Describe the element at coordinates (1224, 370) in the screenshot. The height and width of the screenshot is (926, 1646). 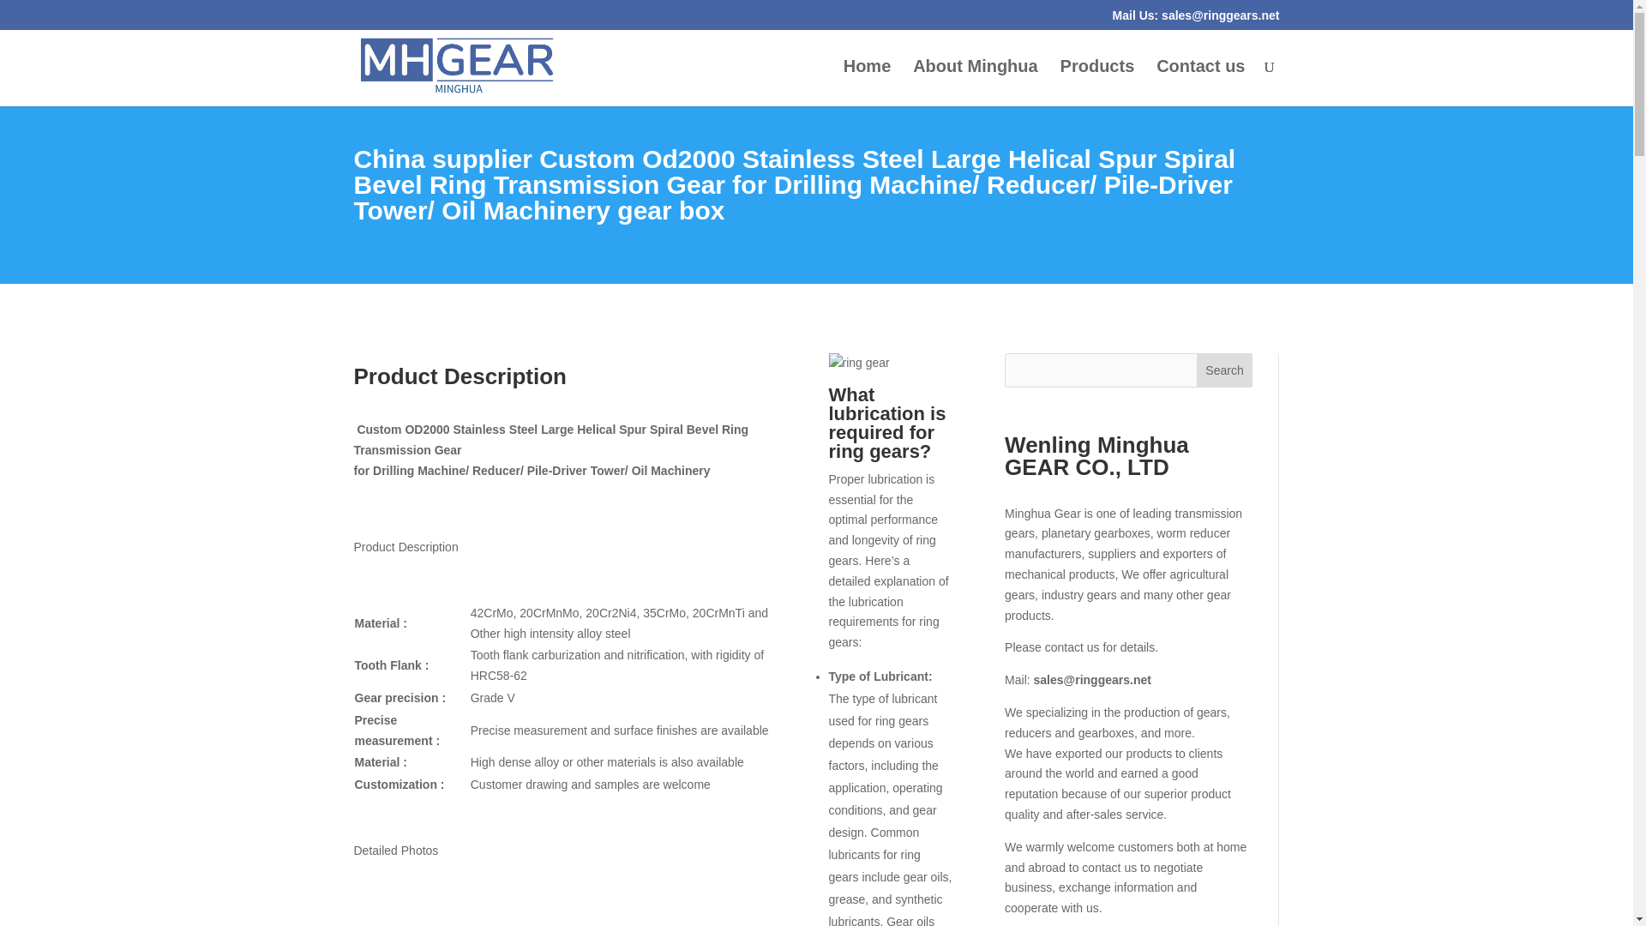
I see `Search` at that location.